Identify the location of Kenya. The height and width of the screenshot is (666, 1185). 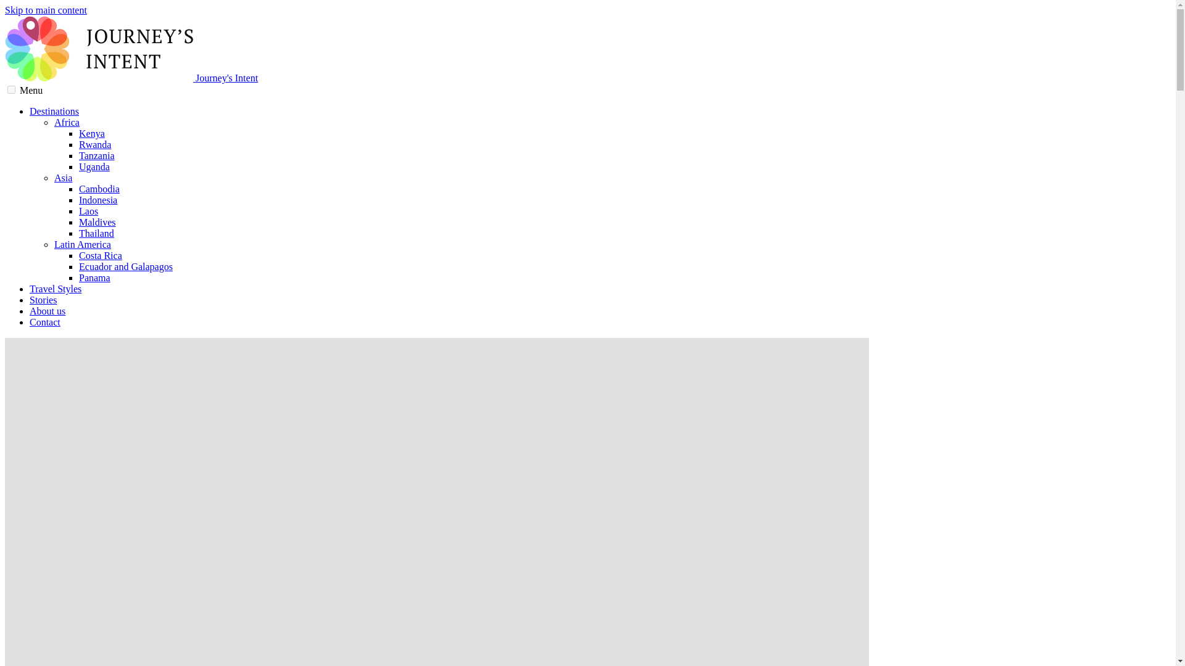
(92, 133).